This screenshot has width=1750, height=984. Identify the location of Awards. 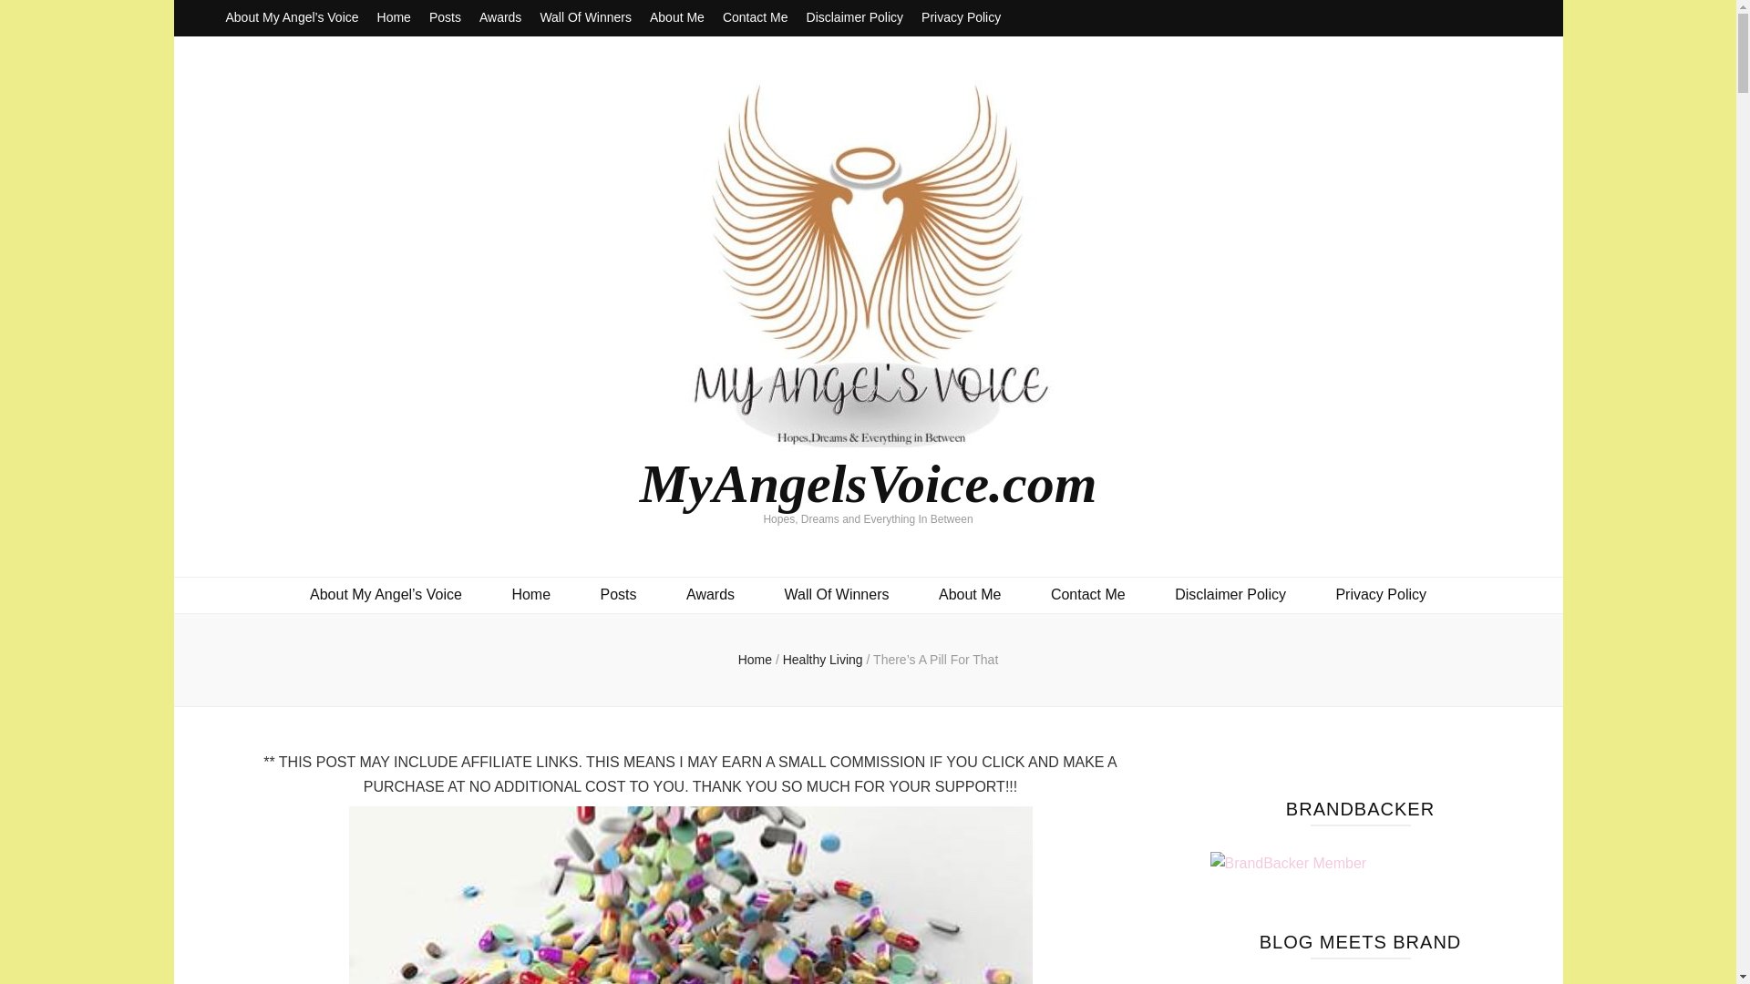
(500, 18).